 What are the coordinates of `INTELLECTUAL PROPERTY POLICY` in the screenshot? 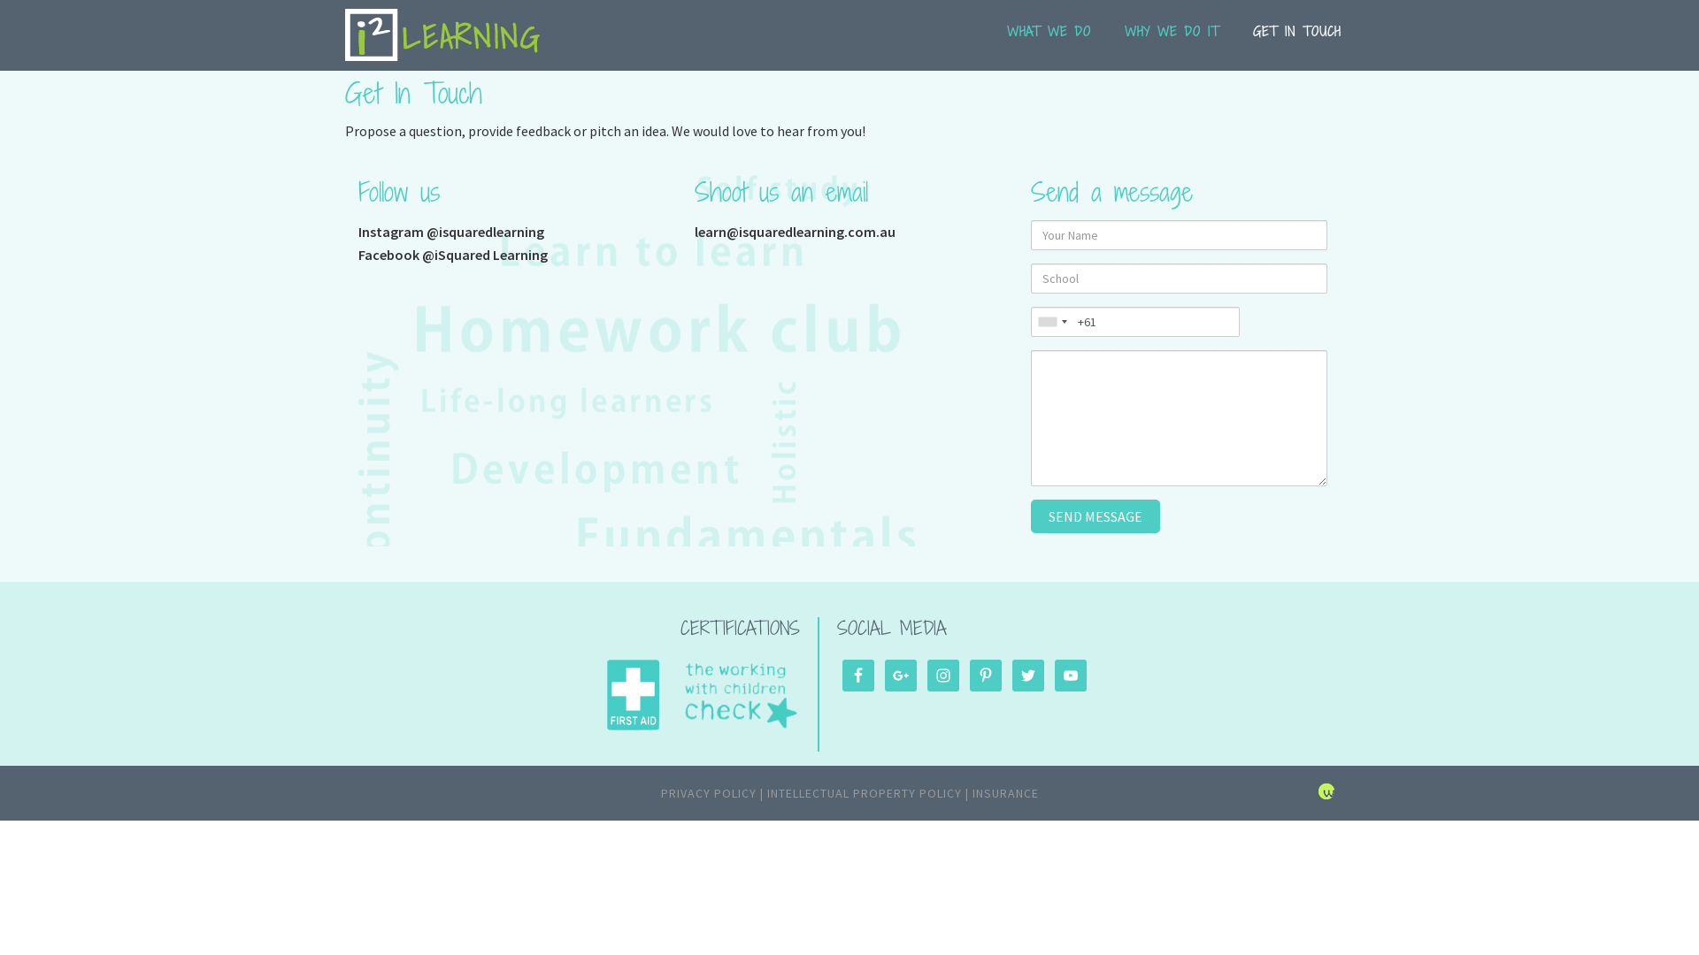 It's located at (864, 793).